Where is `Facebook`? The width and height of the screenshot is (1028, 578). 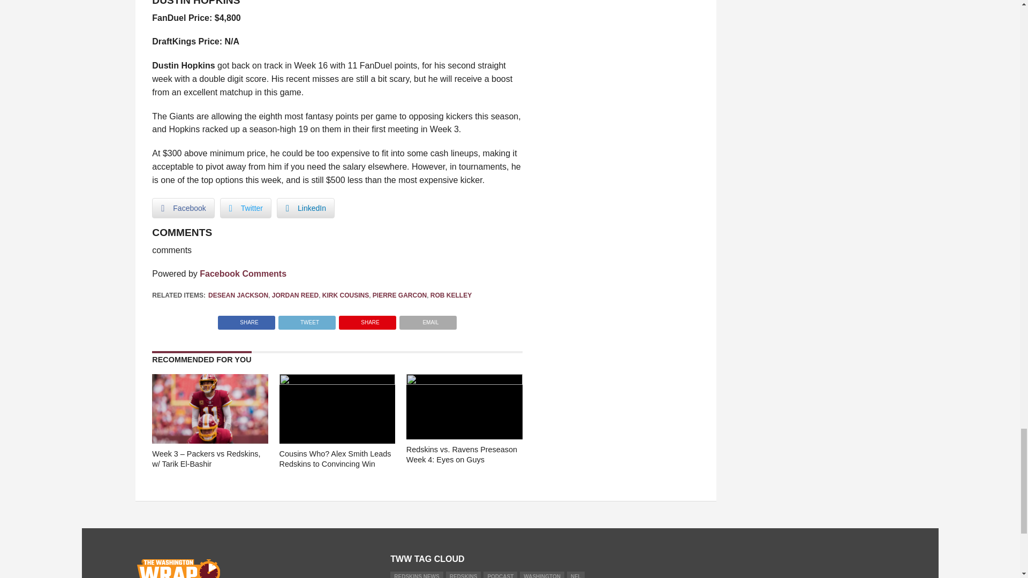
Facebook is located at coordinates (183, 208).